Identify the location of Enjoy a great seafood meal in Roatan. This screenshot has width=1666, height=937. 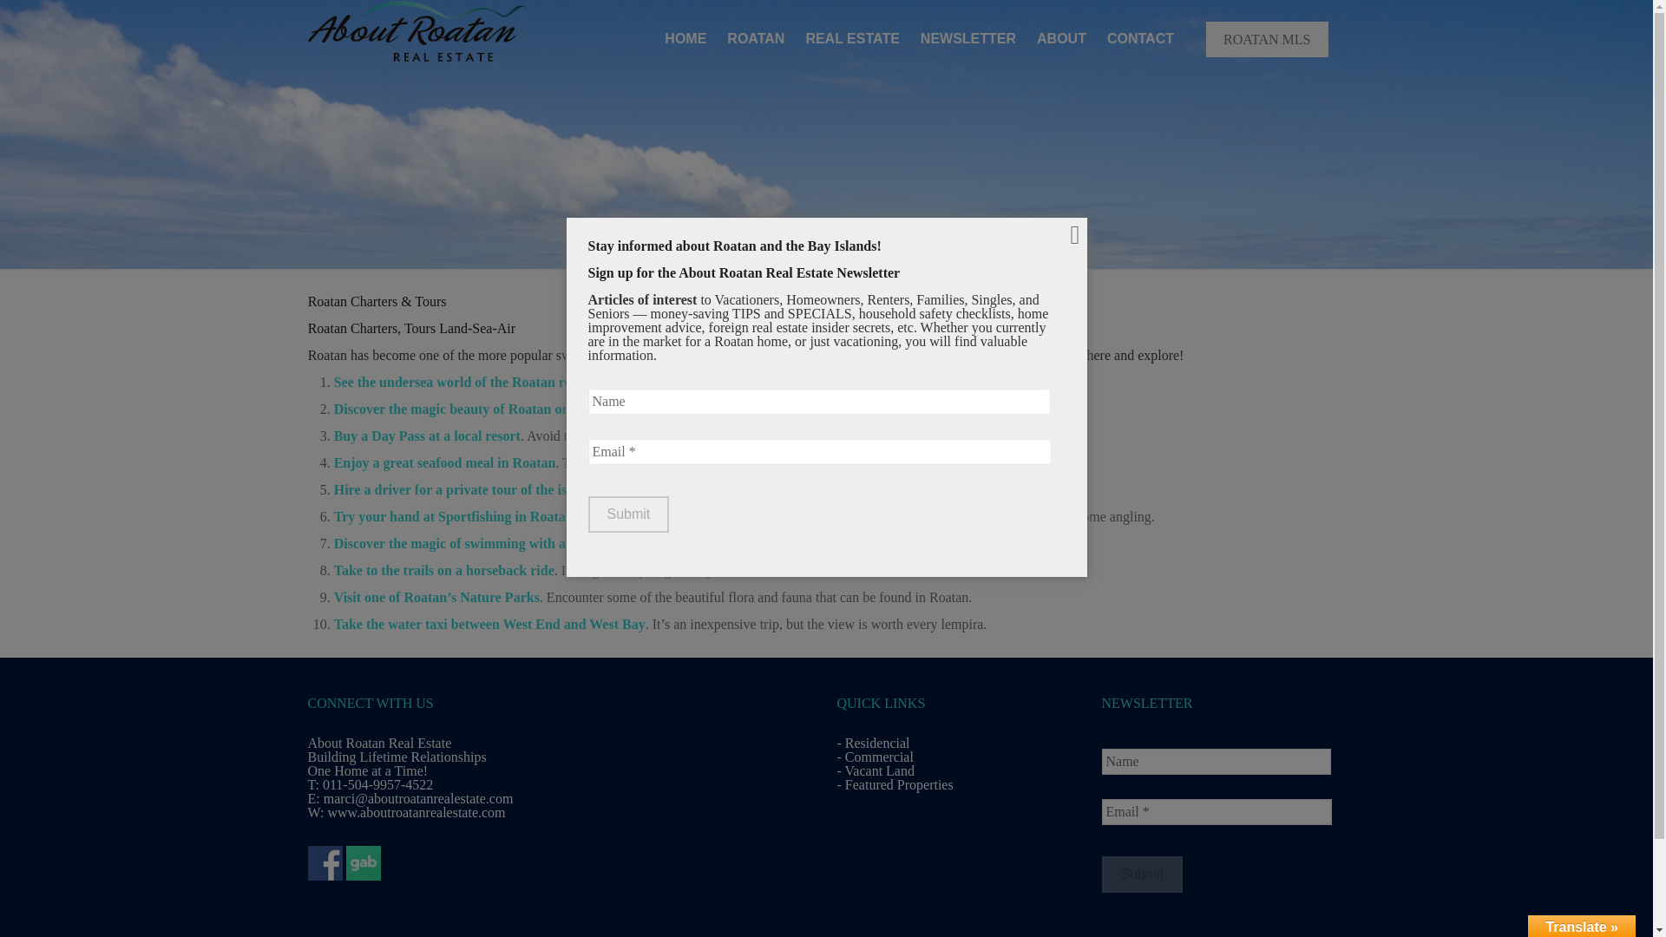
(445, 462).